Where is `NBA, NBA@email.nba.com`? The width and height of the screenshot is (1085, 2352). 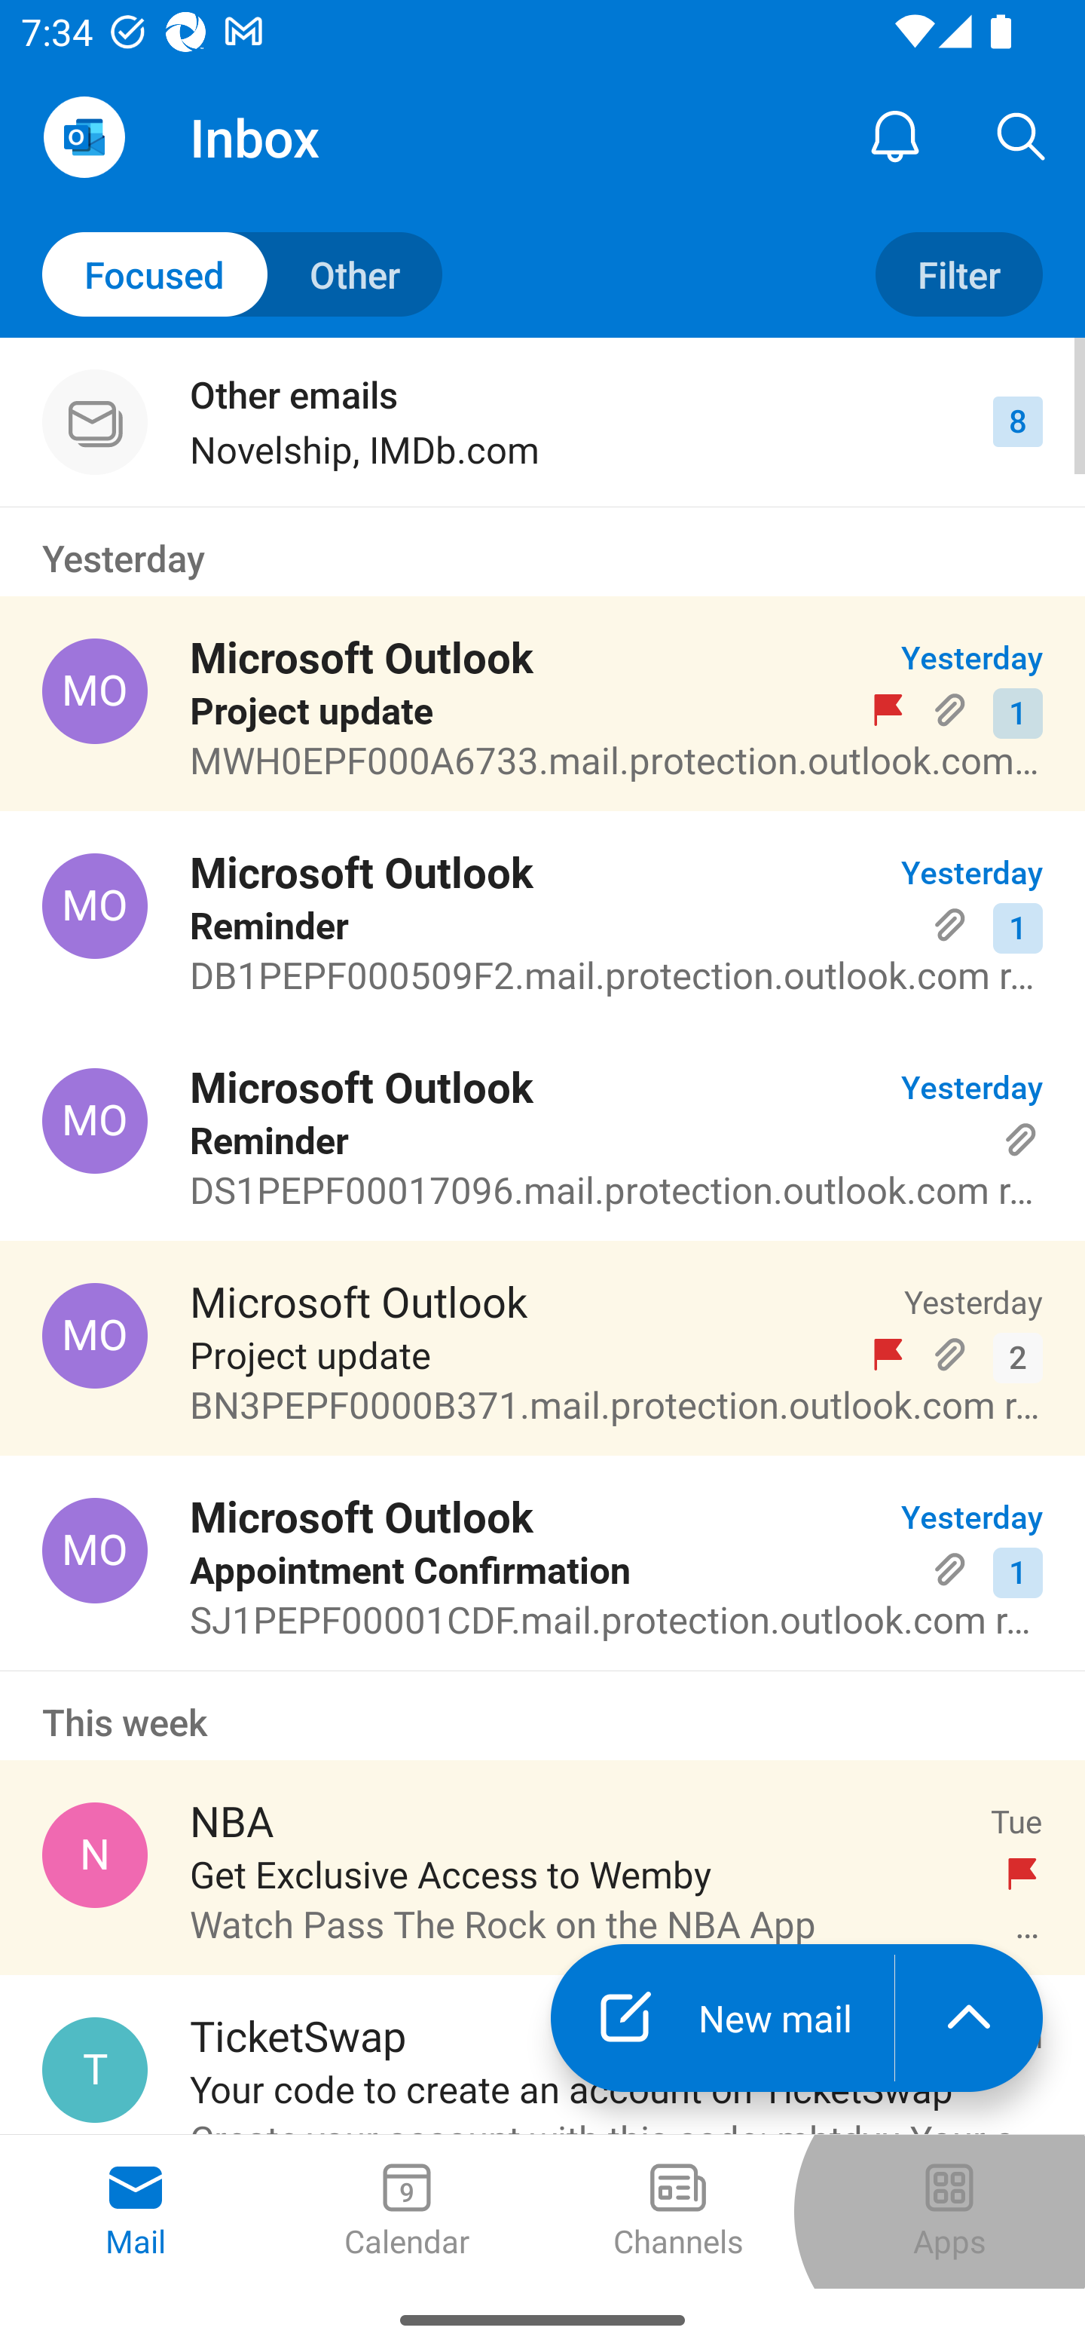 NBA, NBA@email.nba.com is located at coordinates (95, 1854).